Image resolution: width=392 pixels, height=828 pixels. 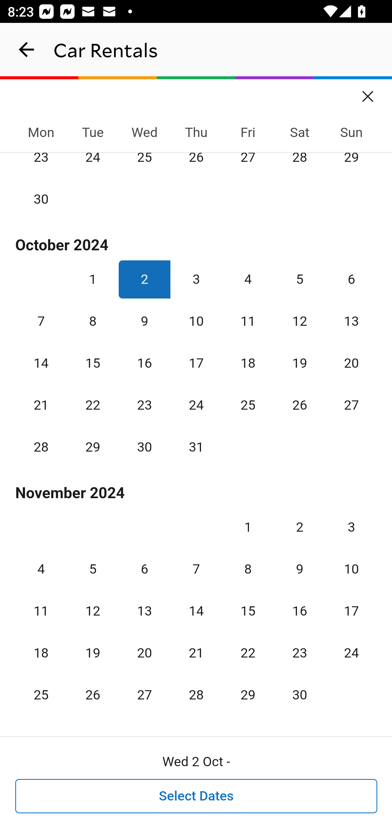 I want to click on 12 November 2024, so click(x=93, y=611).